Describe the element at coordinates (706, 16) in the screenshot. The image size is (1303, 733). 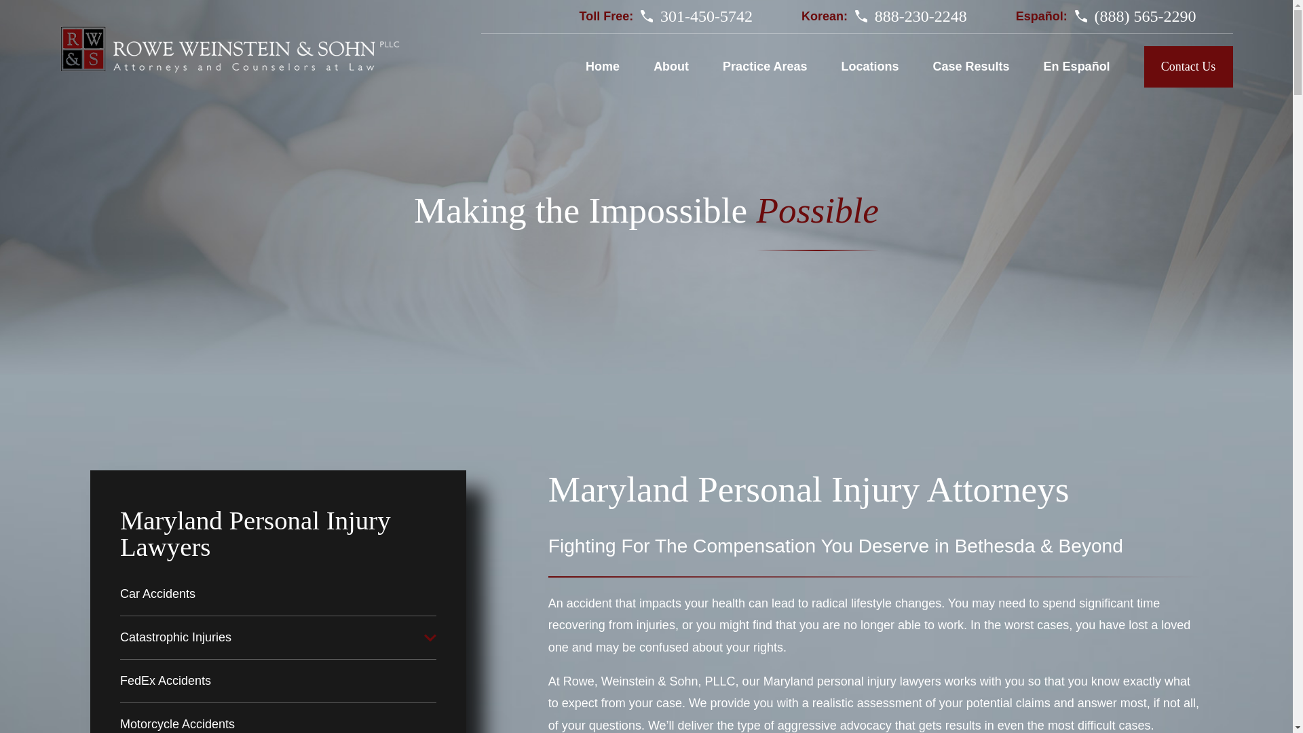
I see `301-450-5742` at that location.